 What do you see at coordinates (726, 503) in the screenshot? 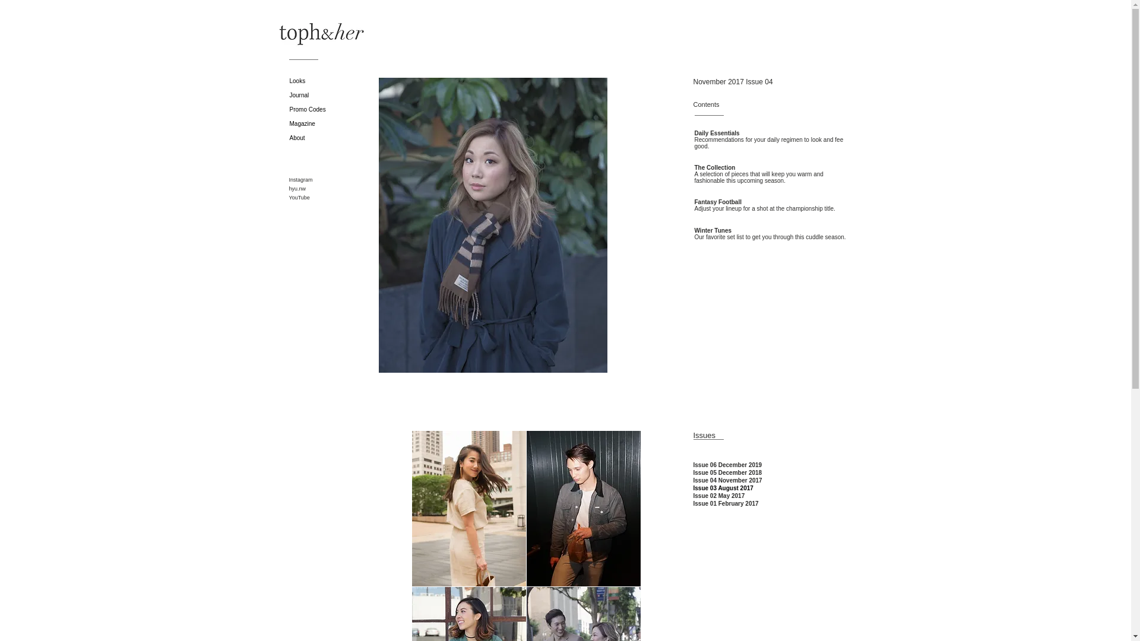
I see `Issue 01 February 2017` at bounding box center [726, 503].